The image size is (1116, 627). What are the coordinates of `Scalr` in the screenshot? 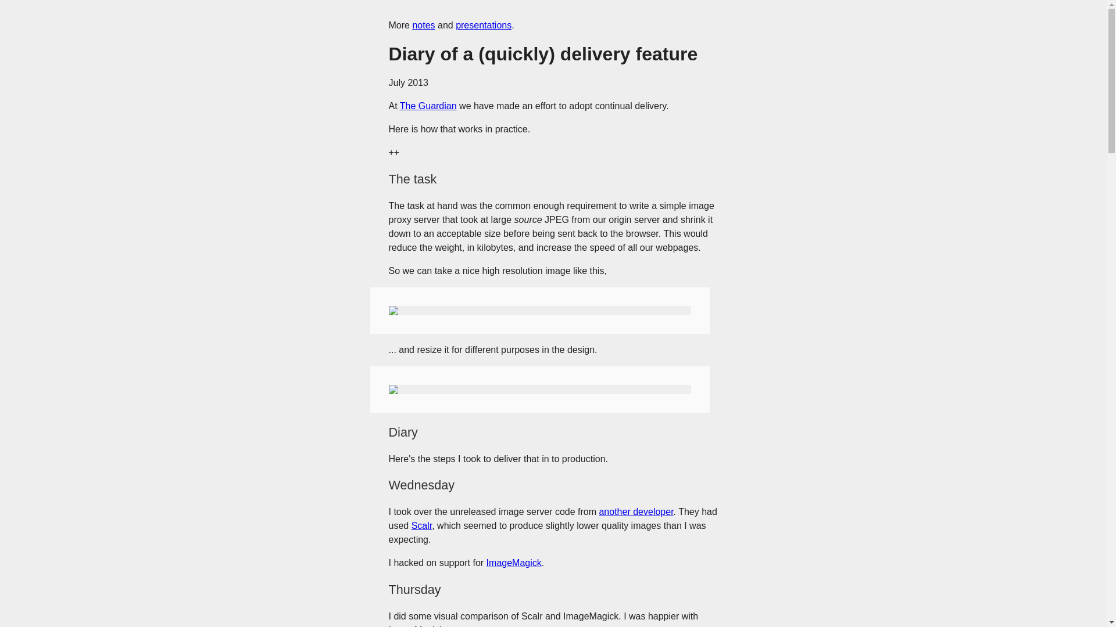 It's located at (422, 525).